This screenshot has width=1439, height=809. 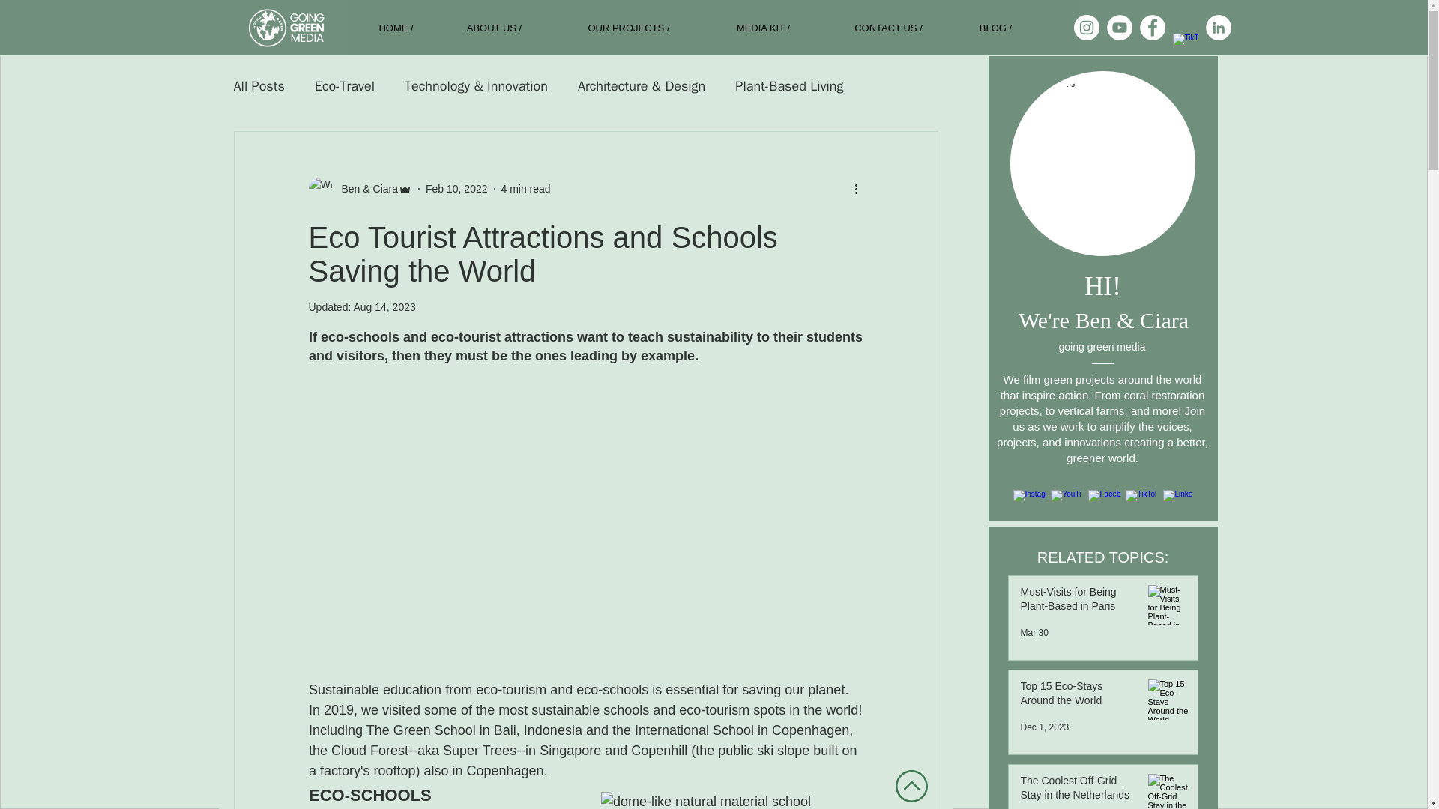 I want to click on 4 min read, so click(x=525, y=189).